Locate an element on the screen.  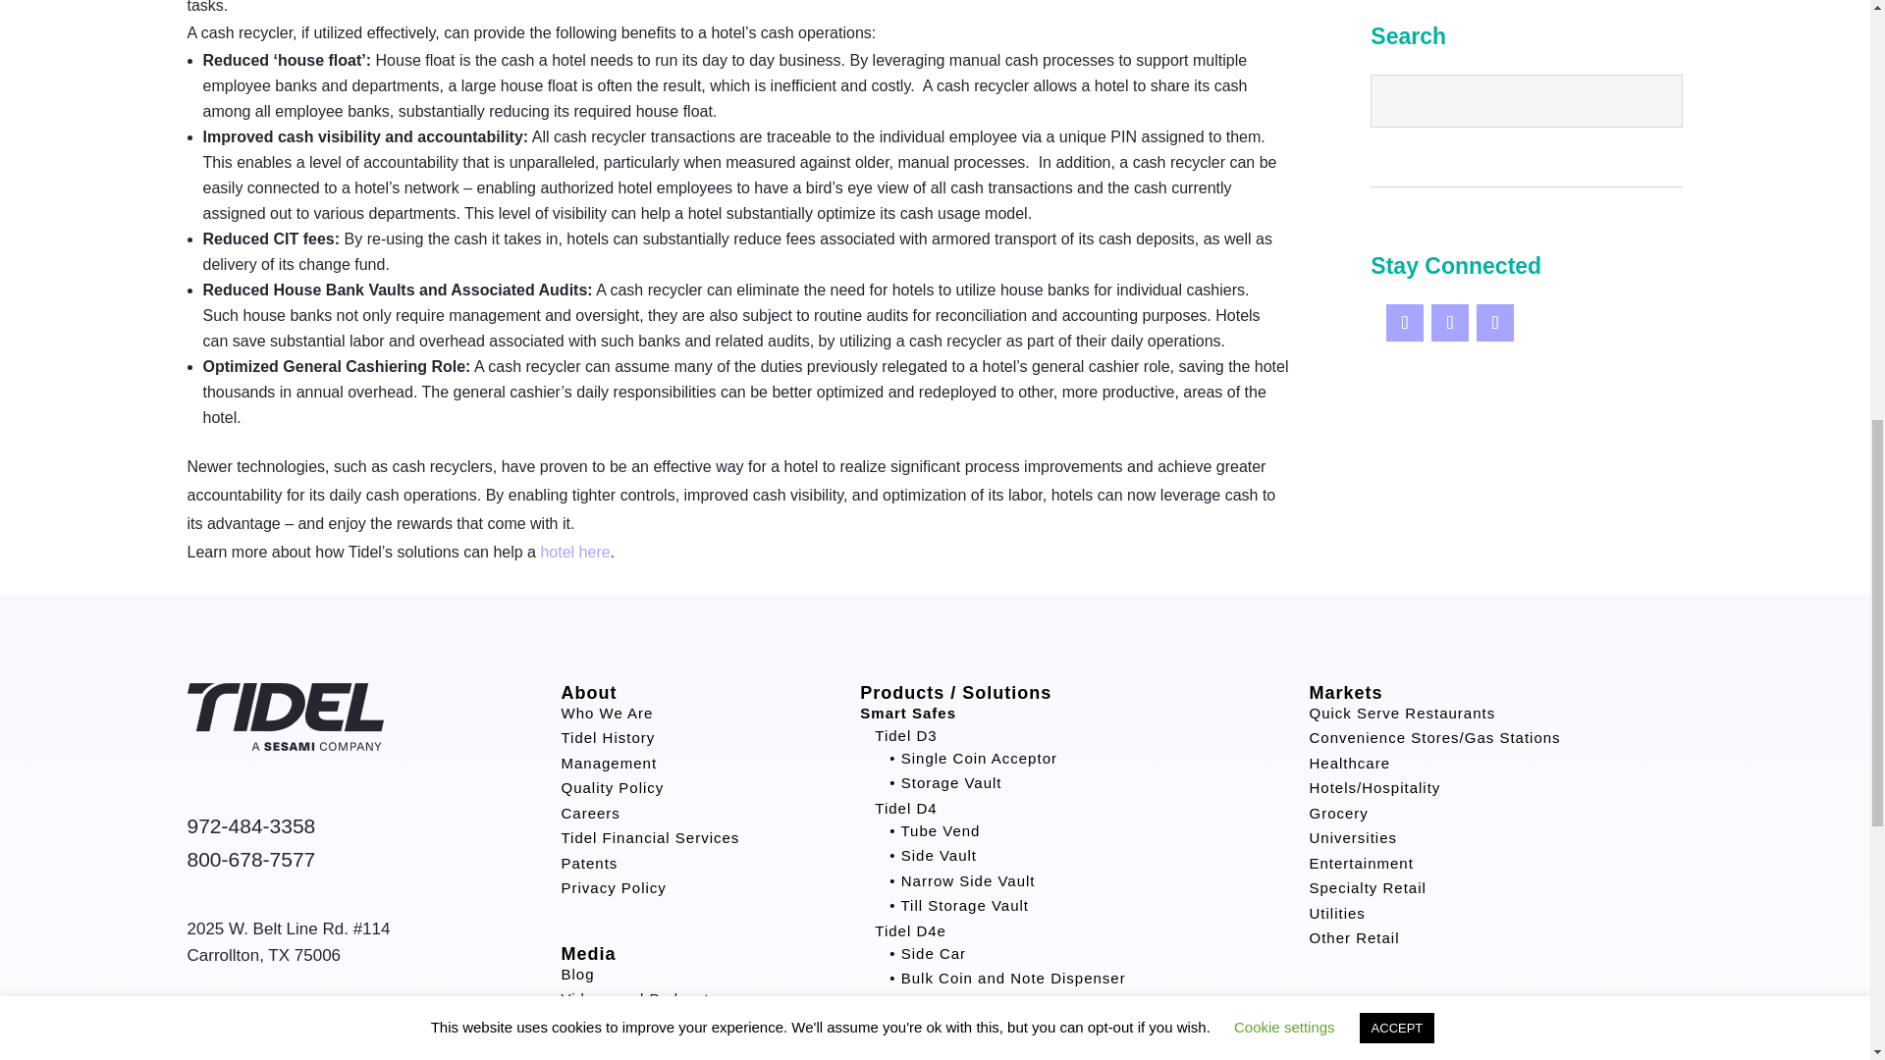
Follow on Instagram is located at coordinates (1449, 322).